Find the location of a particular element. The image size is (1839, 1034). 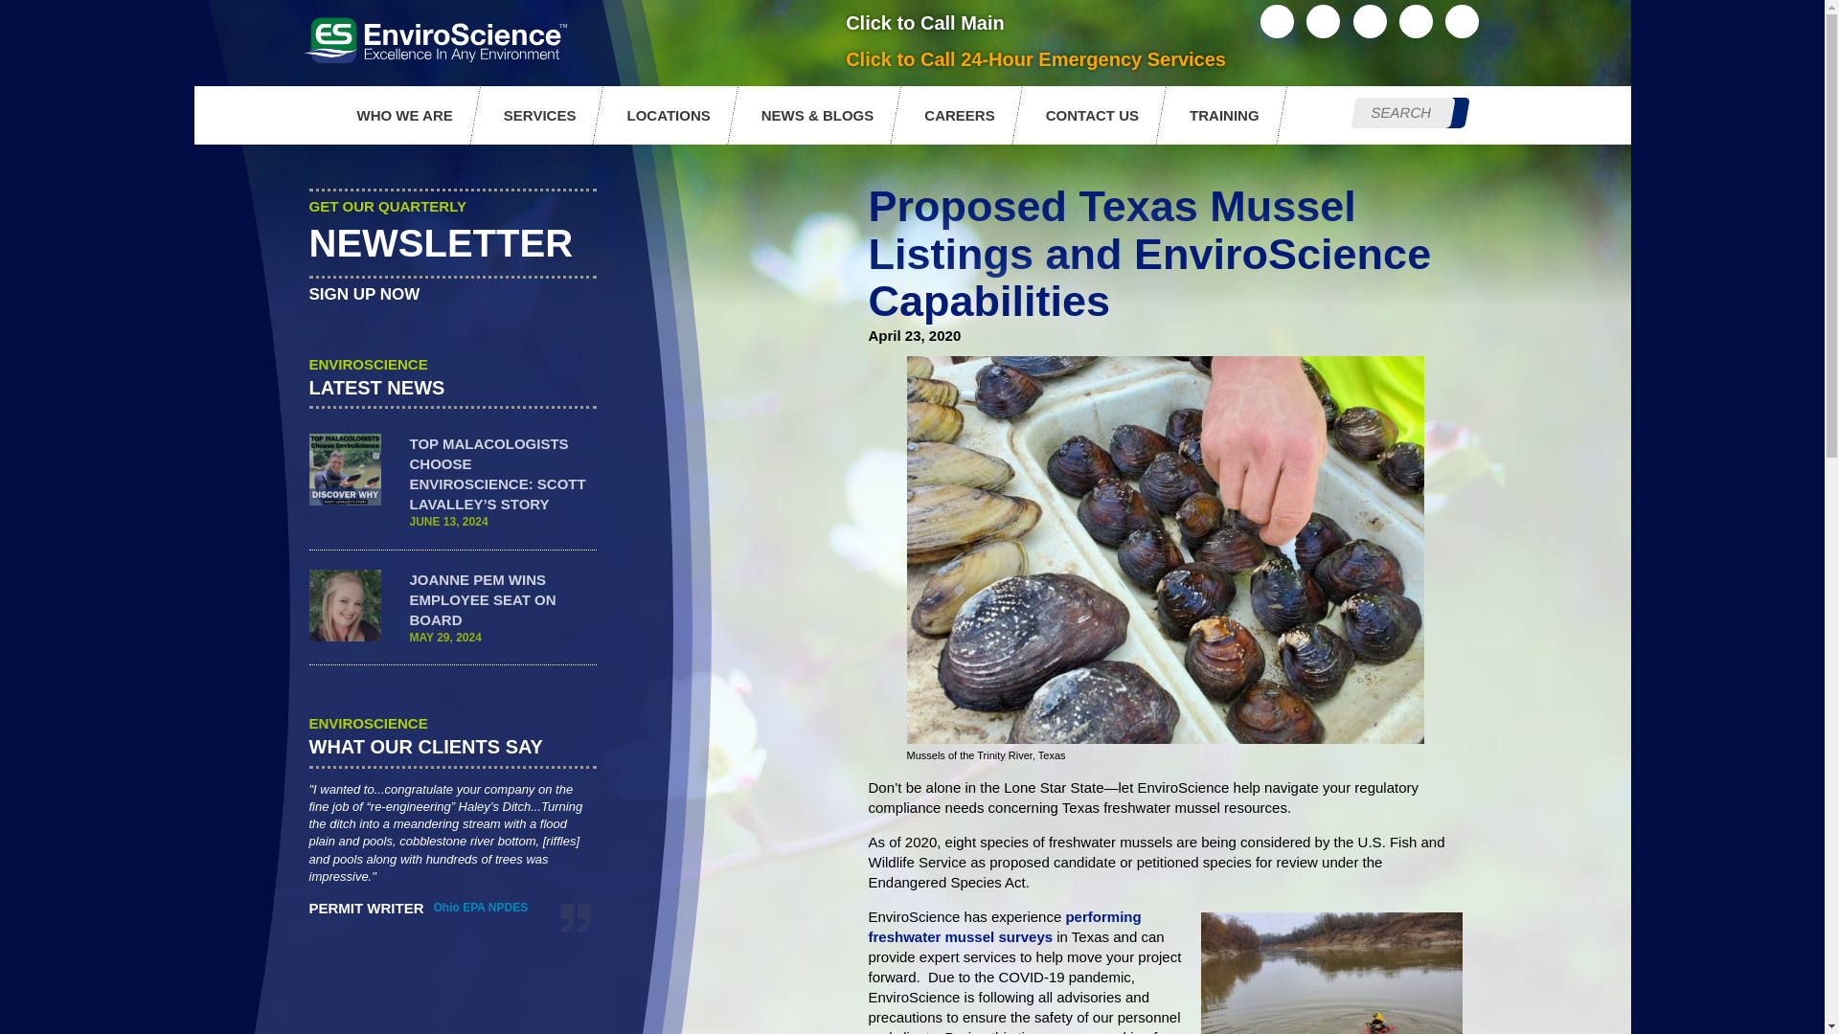

SERVICES is located at coordinates (544, 115).